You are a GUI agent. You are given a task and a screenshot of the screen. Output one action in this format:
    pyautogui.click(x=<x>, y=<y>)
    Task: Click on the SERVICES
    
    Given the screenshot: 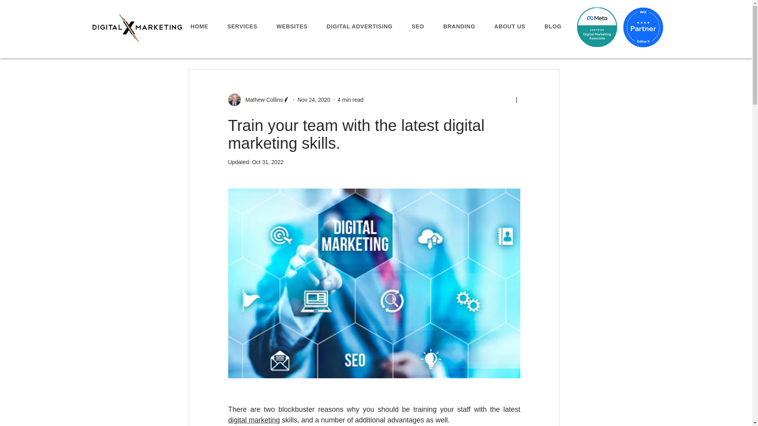 What is the action you would take?
    pyautogui.click(x=242, y=26)
    